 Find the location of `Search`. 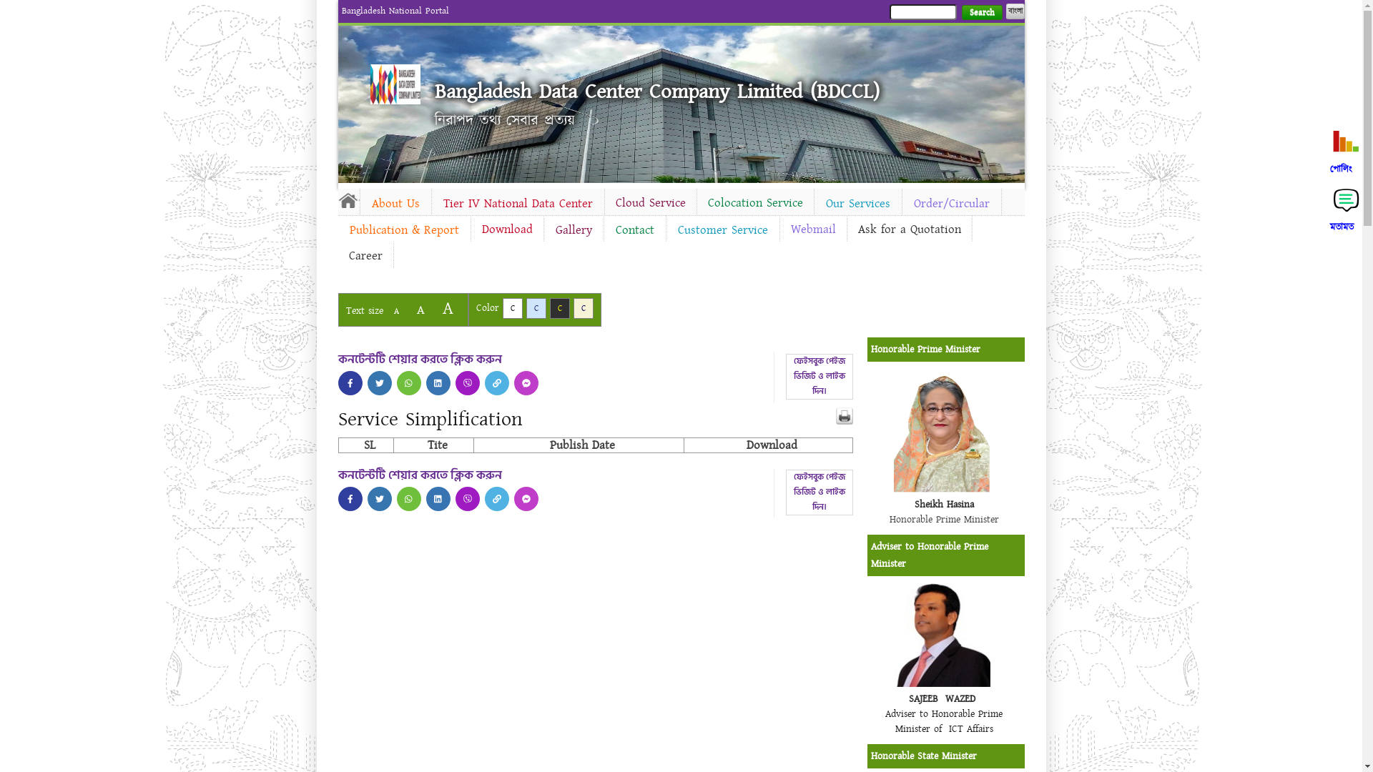

Search is located at coordinates (981, 13).